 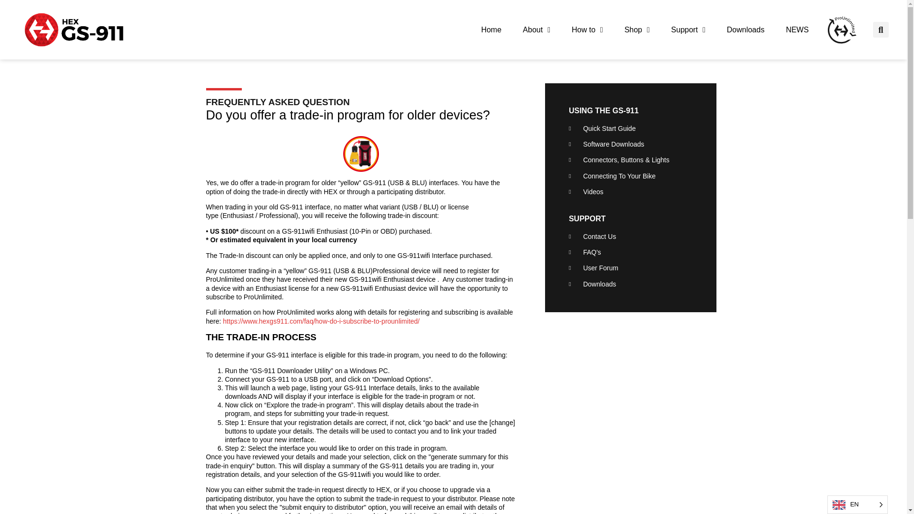 What do you see at coordinates (688, 30) in the screenshot?
I see `Support` at bounding box center [688, 30].